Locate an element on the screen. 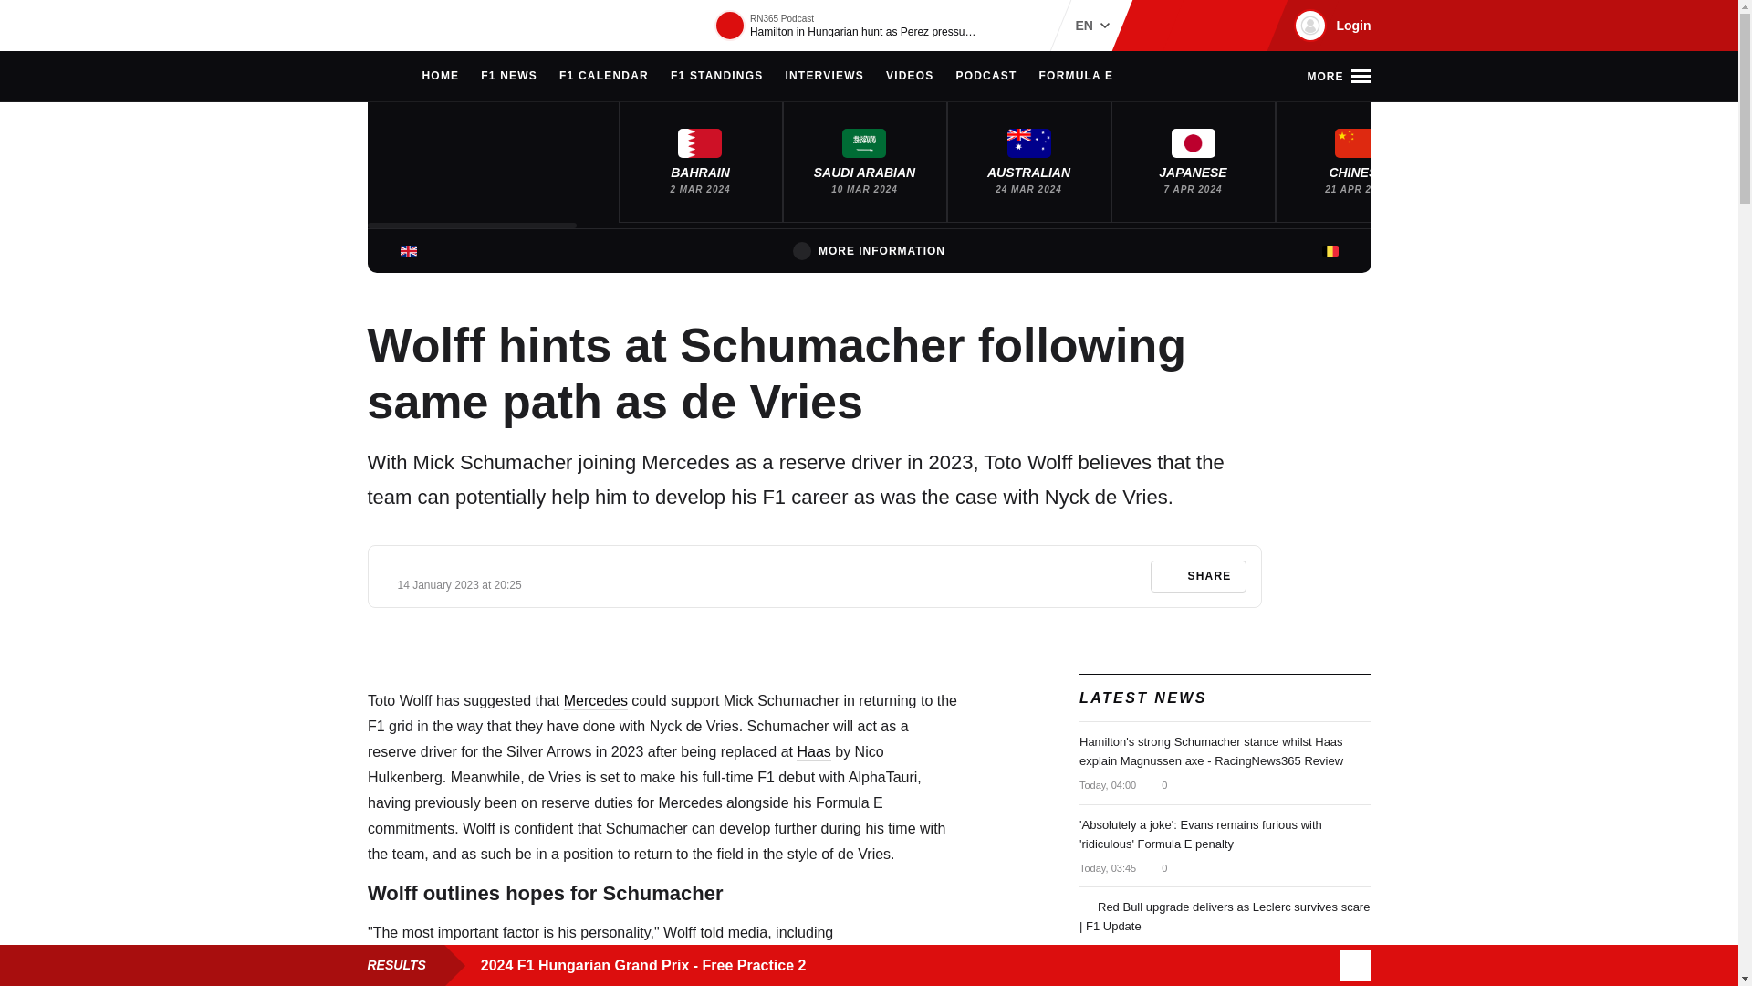 The image size is (1752, 986). RacingNews365 on X is located at coordinates (1216, 26).